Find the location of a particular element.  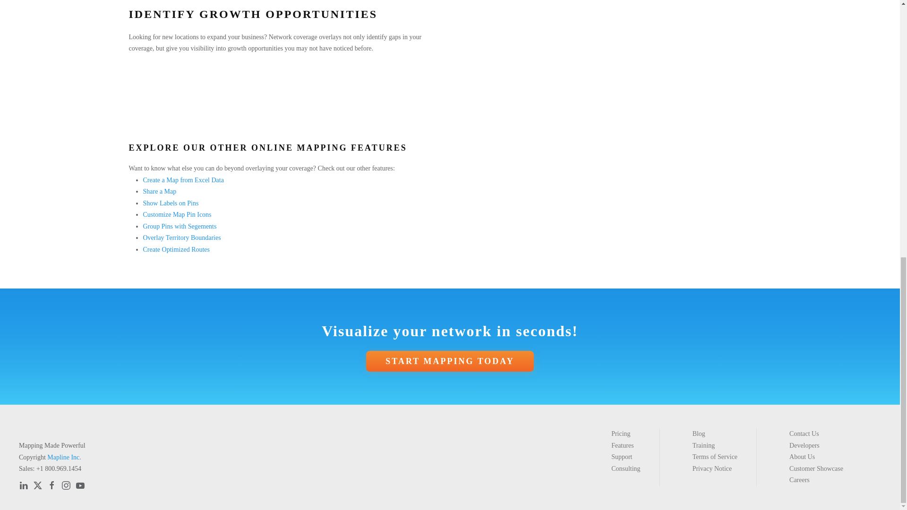

Group Pins with Segements is located at coordinates (180, 226).